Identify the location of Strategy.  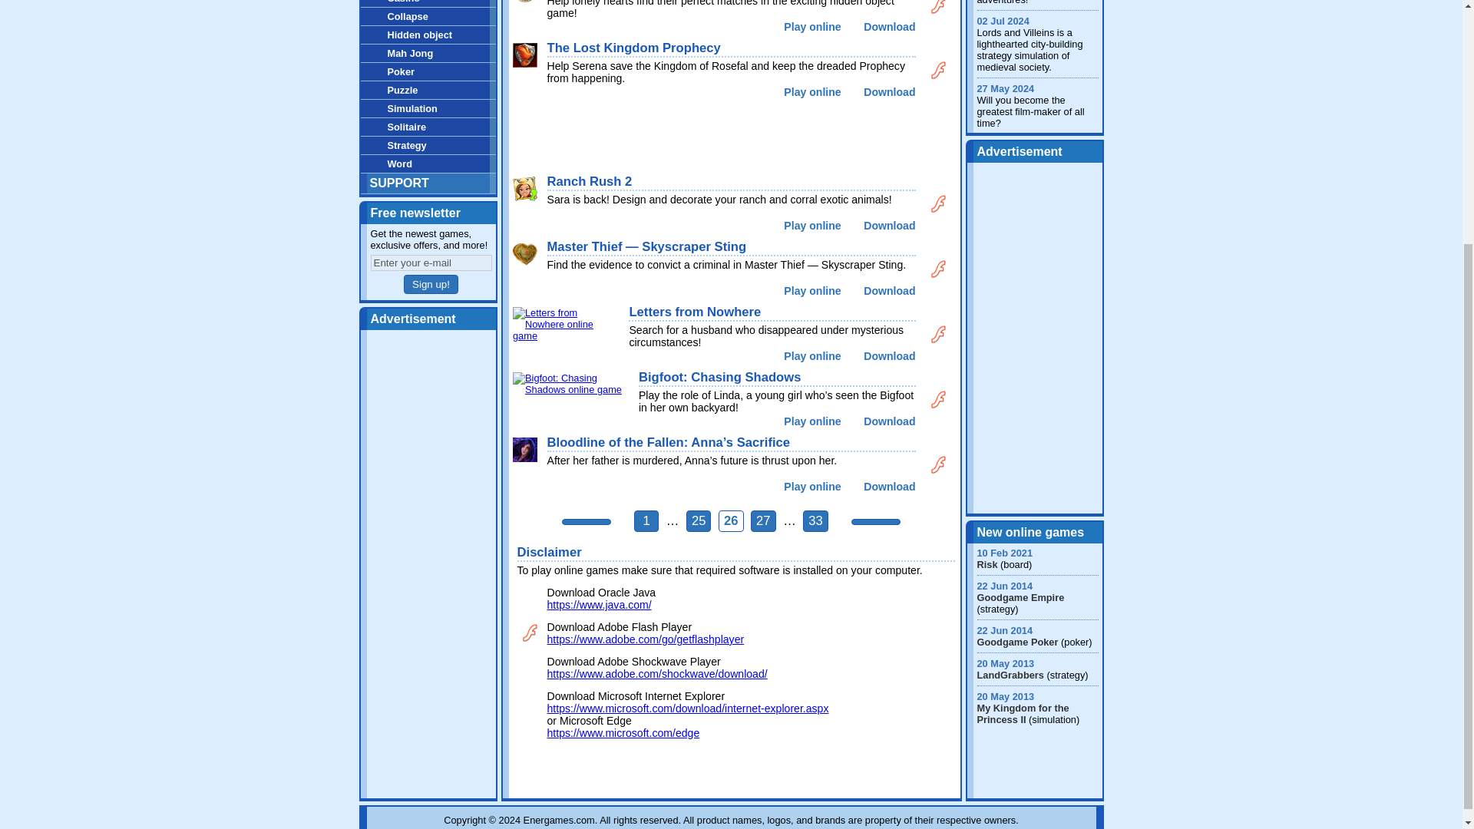
(428, 145).